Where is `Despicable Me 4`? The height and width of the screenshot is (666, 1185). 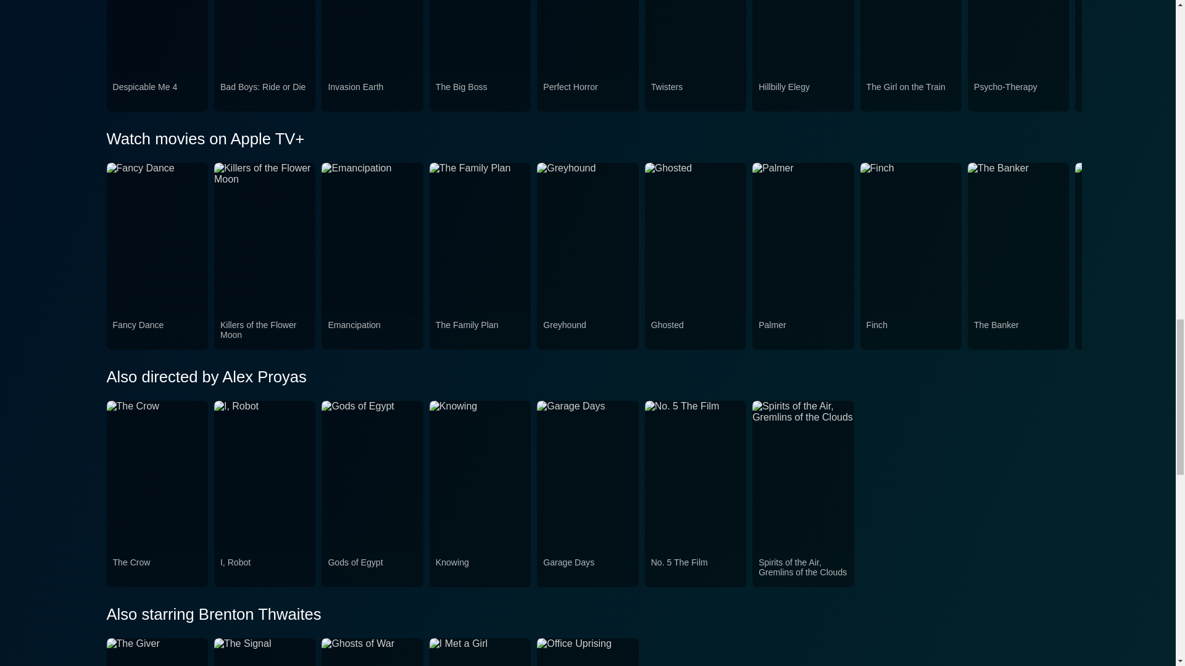 Despicable Me 4 is located at coordinates (157, 94).